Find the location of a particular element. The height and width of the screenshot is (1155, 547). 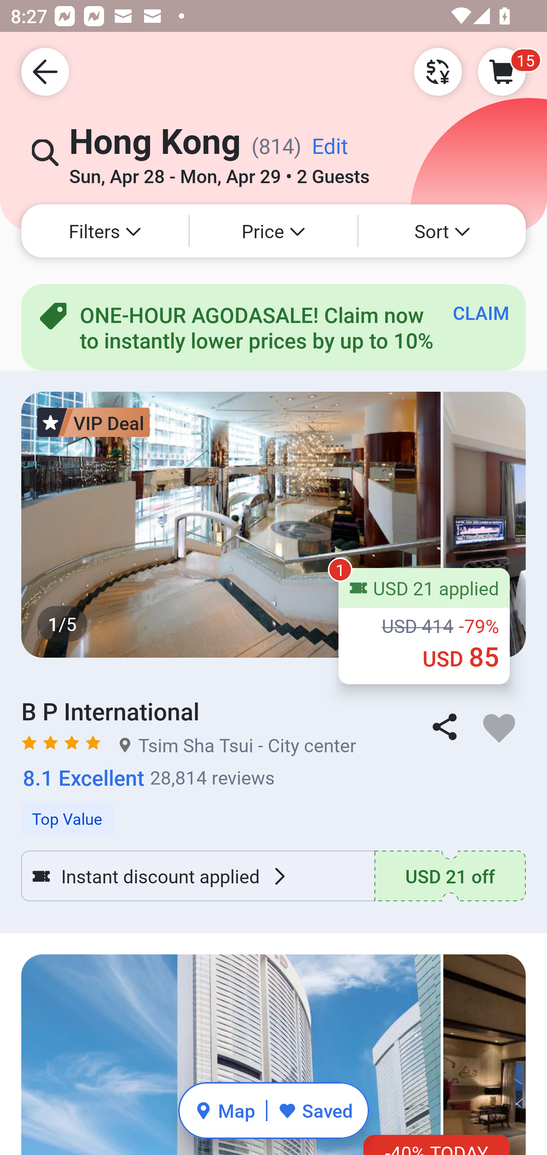

Instant discount applied USD 21 off is located at coordinates (273, 876).